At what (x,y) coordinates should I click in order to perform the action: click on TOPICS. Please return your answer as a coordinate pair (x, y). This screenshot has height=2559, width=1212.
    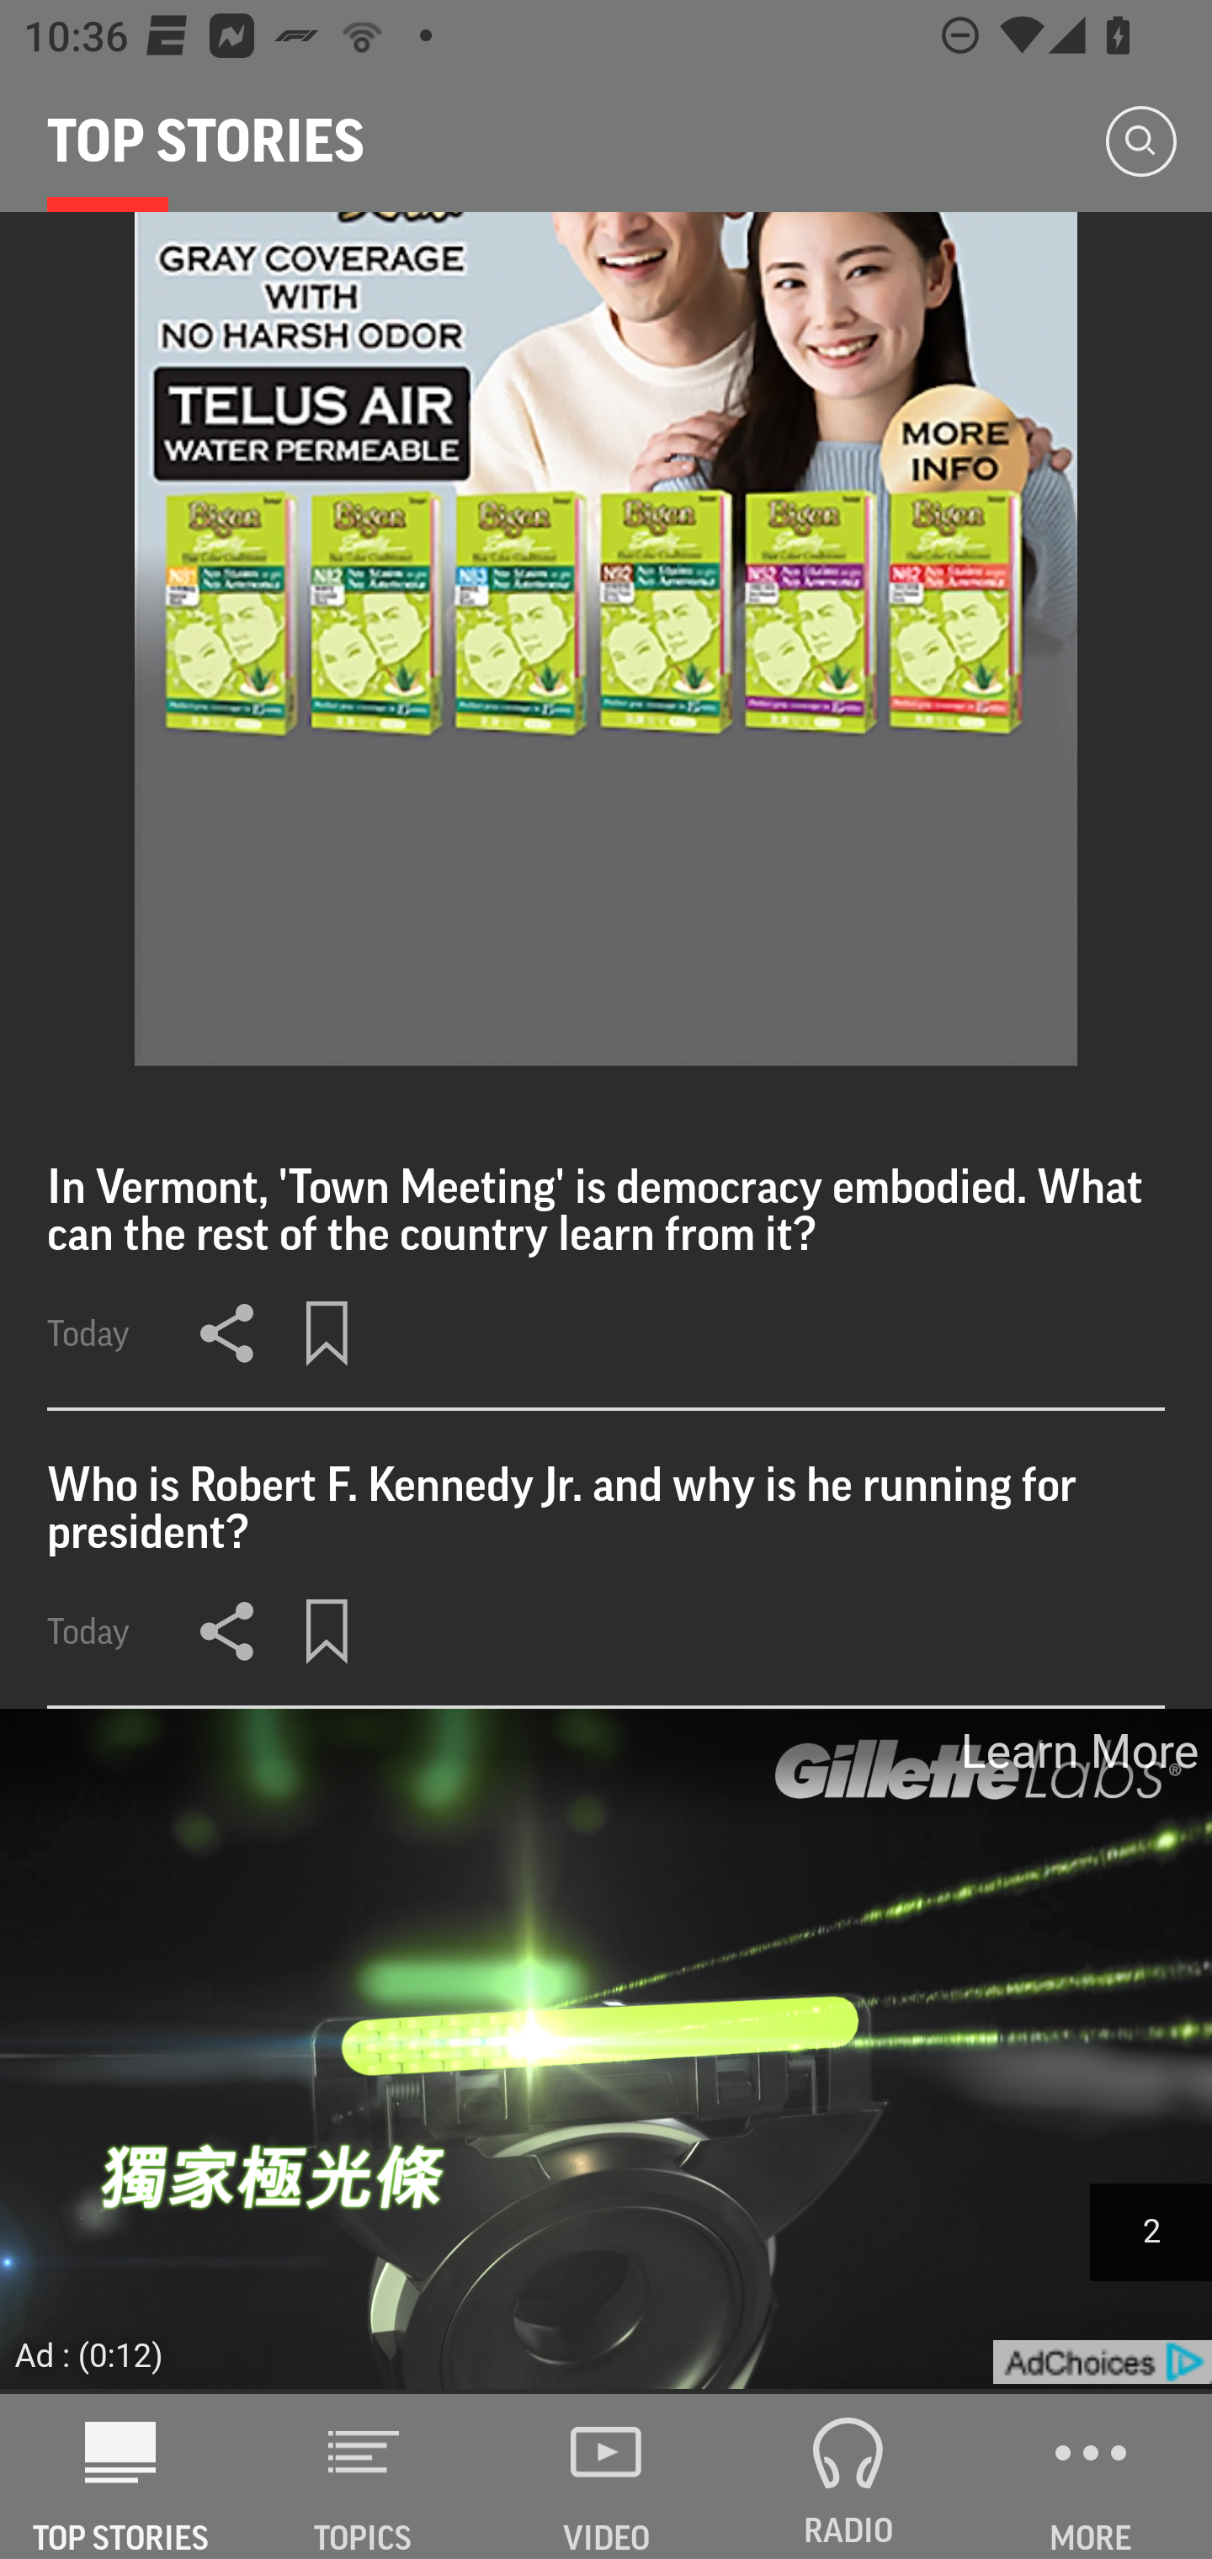
    Looking at the image, I should click on (364, 2477).